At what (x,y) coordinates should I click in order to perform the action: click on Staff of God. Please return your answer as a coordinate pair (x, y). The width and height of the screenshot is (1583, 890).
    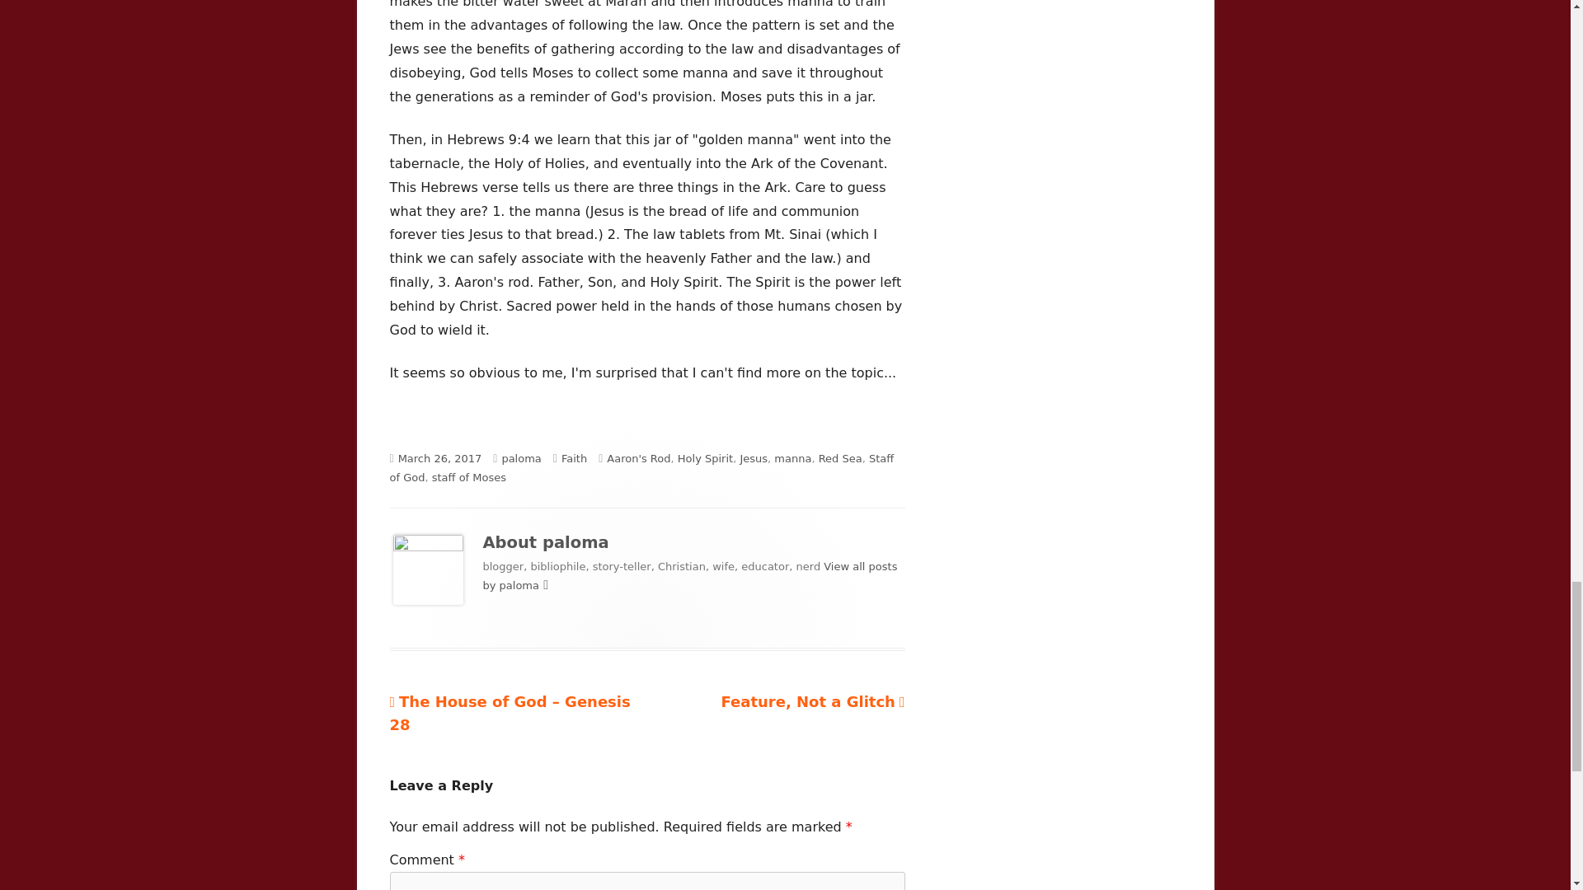
    Looking at the image, I should click on (641, 468).